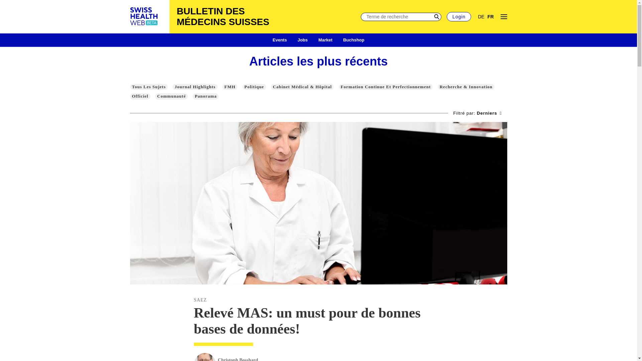  What do you see at coordinates (140, 96) in the screenshot?
I see `Officiel` at bounding box center [140, 96].